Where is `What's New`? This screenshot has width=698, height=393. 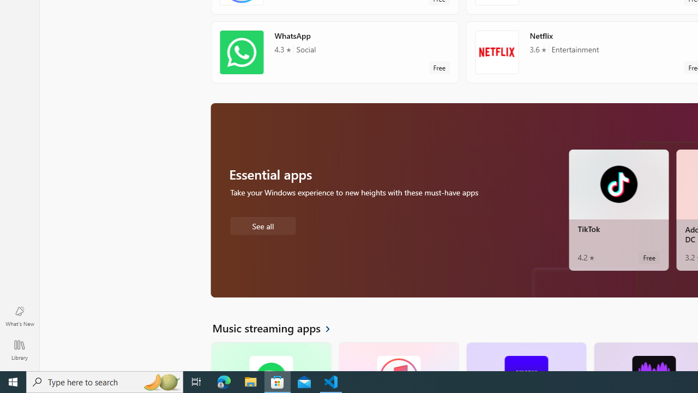 What's New is located at coordinates (20, 315).